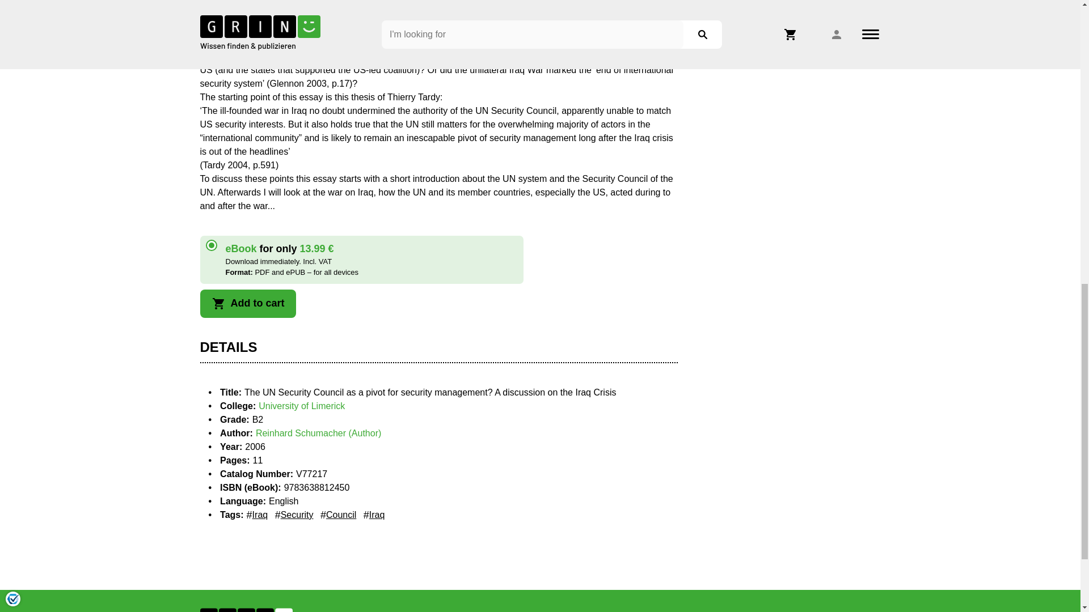  I want to click on Security, so click(294, 515).